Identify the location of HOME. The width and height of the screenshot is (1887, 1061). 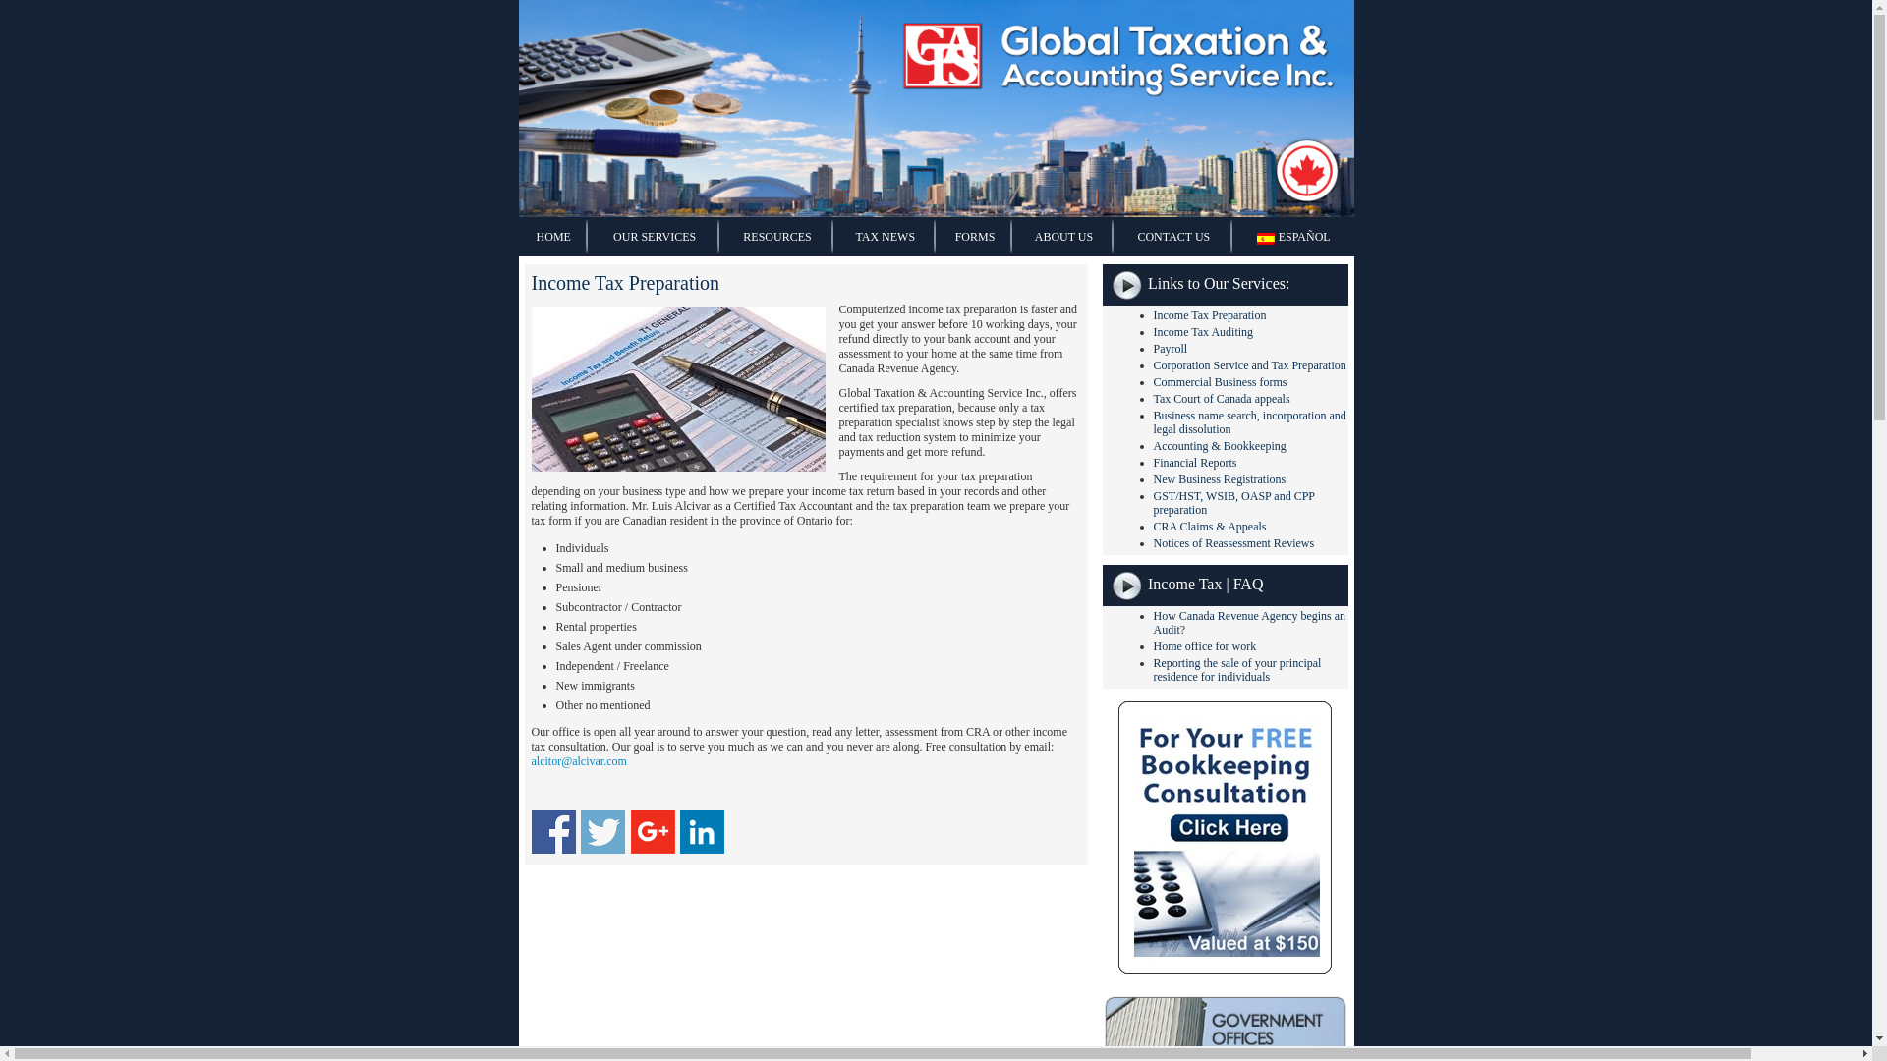
(554, 237).